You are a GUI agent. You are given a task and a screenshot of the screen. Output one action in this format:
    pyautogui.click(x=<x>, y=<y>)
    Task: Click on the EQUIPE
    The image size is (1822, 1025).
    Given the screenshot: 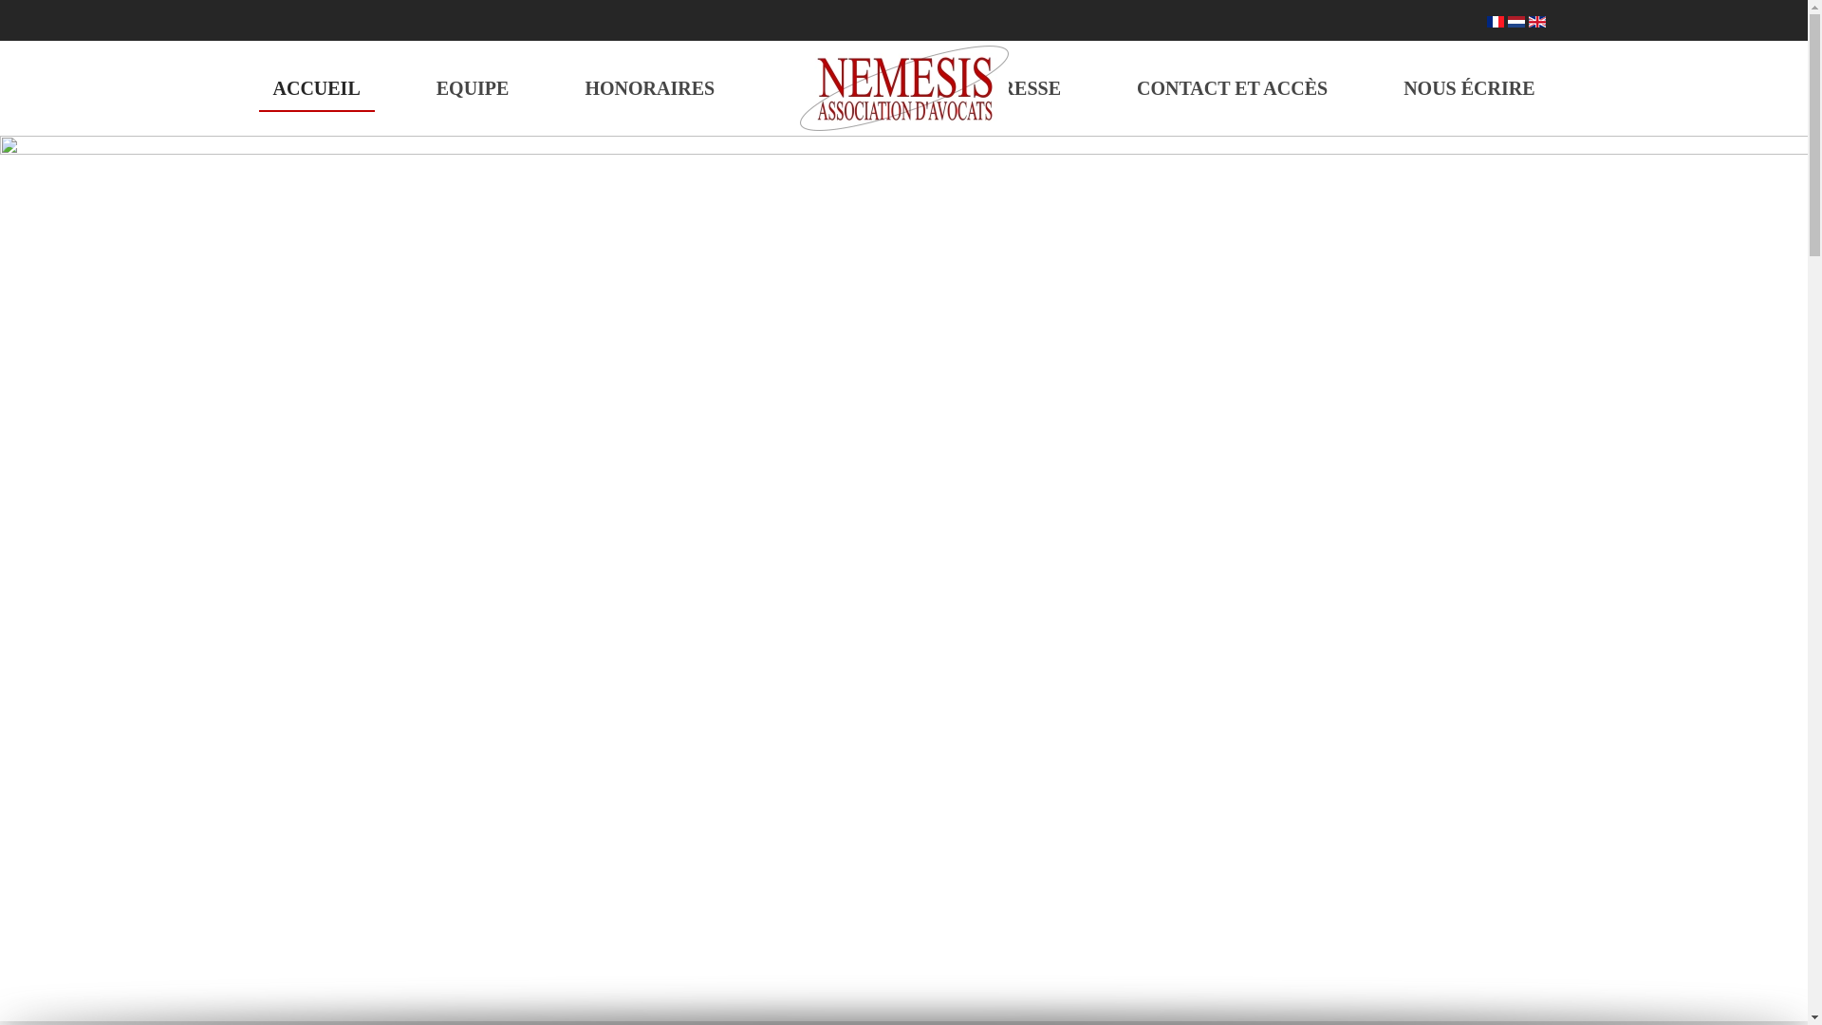 What is the action you would take?
    pyautogui.click(x=473, y=87)
    